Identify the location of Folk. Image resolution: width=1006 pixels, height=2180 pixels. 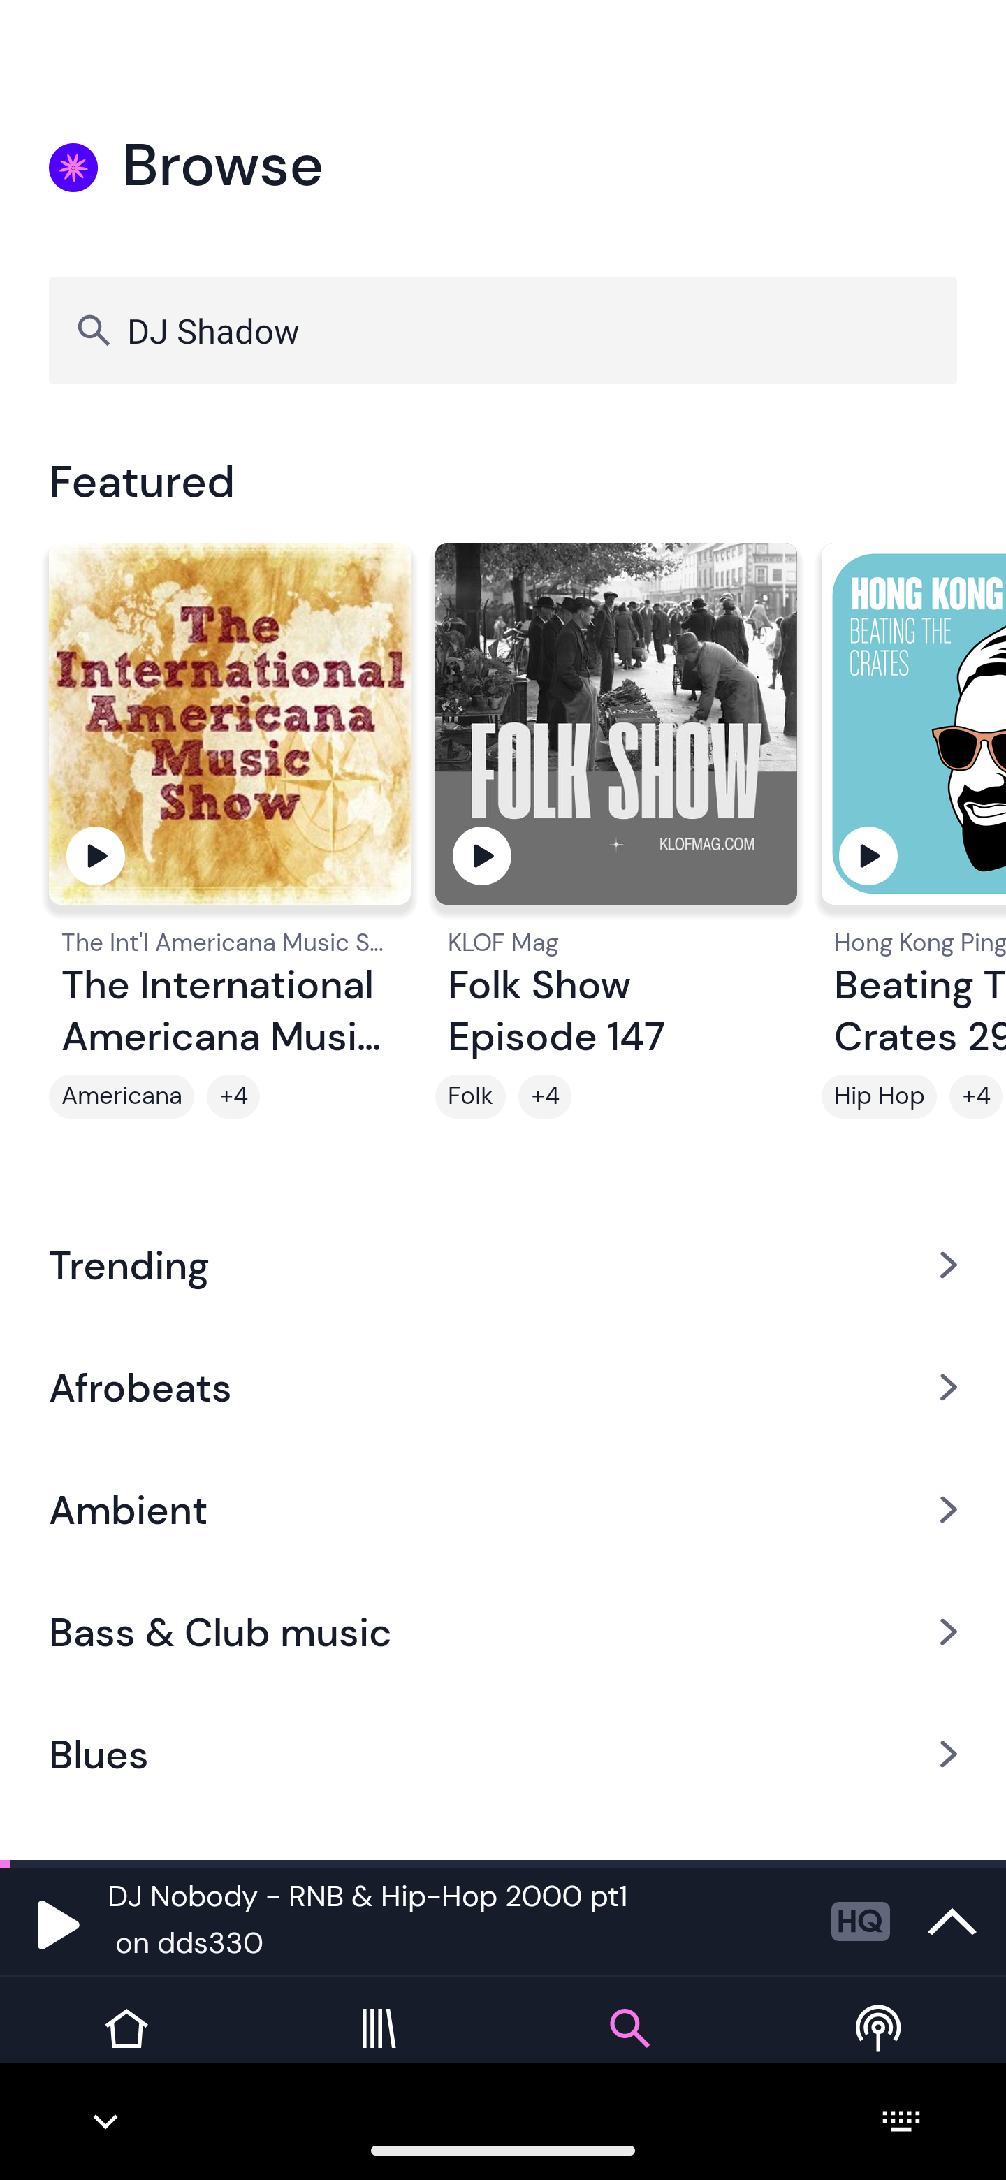
(471, 1096).